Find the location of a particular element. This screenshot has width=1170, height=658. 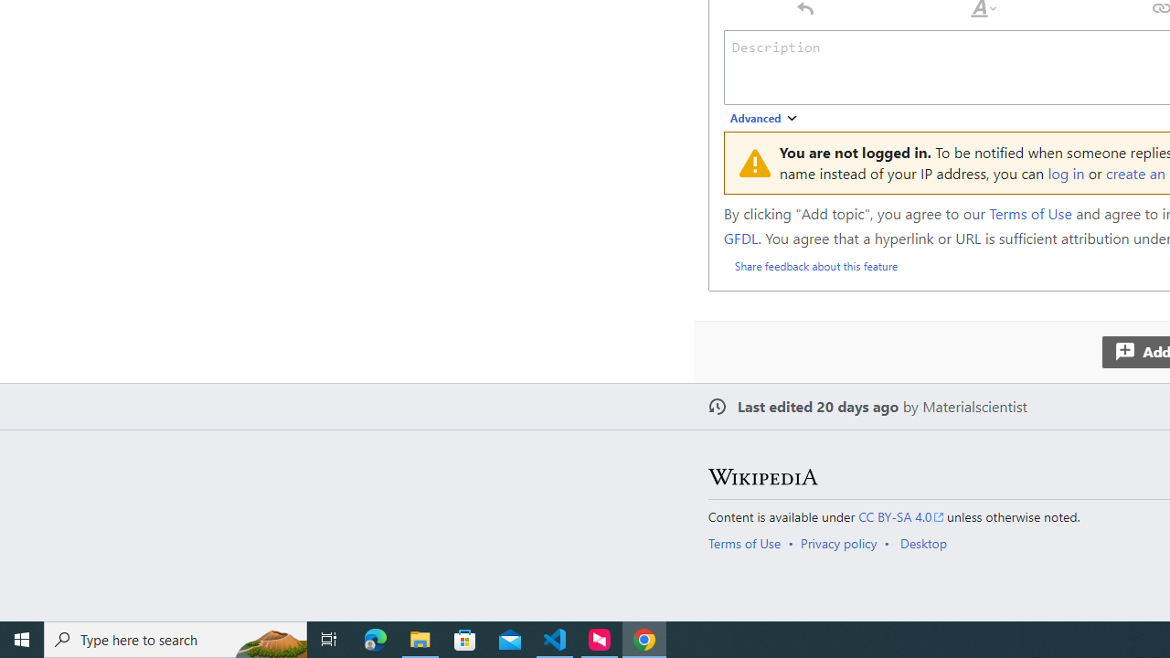

log in is located at coordinates (1066, 172).